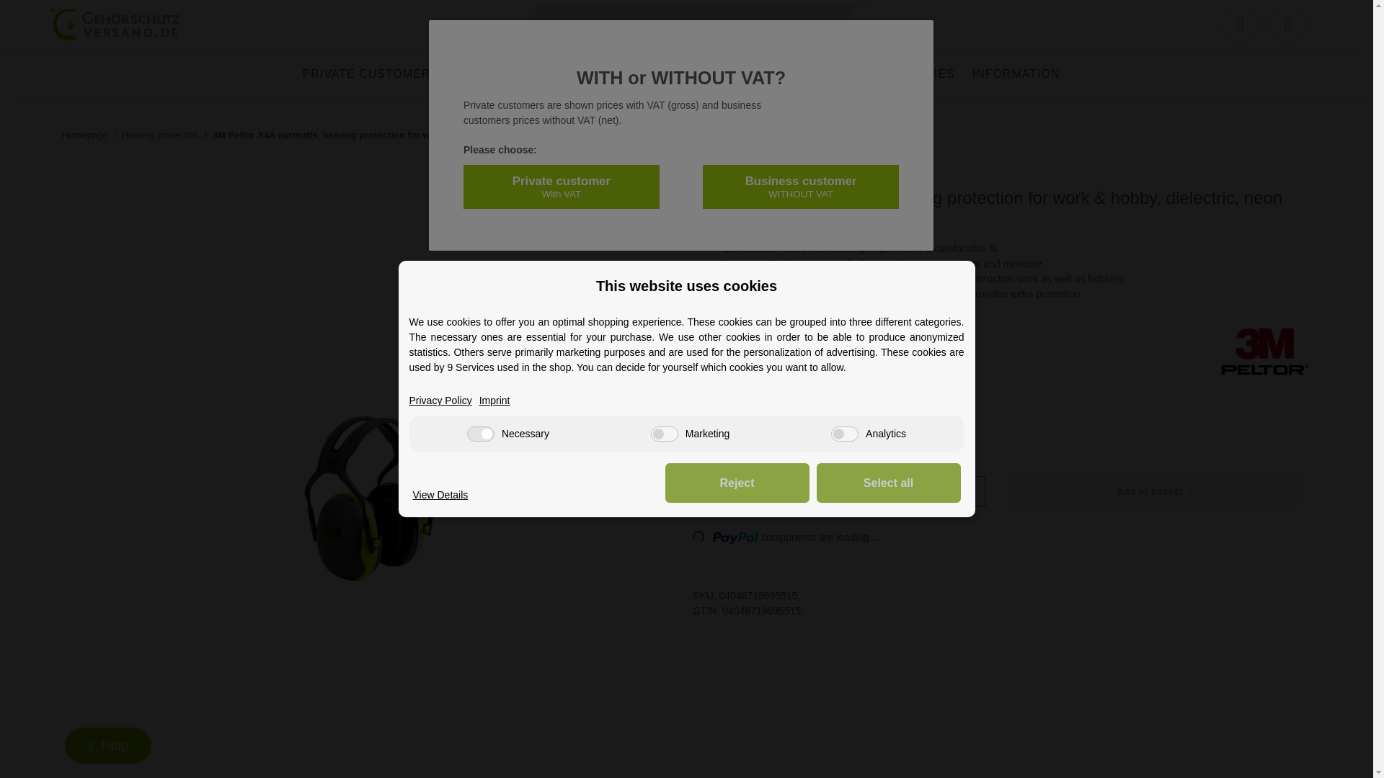 This screenshot has height=778, width=1384. What do you see at coordinates (480, 434) in the screenshot?
I see `on` at bounding box center [480, 434].